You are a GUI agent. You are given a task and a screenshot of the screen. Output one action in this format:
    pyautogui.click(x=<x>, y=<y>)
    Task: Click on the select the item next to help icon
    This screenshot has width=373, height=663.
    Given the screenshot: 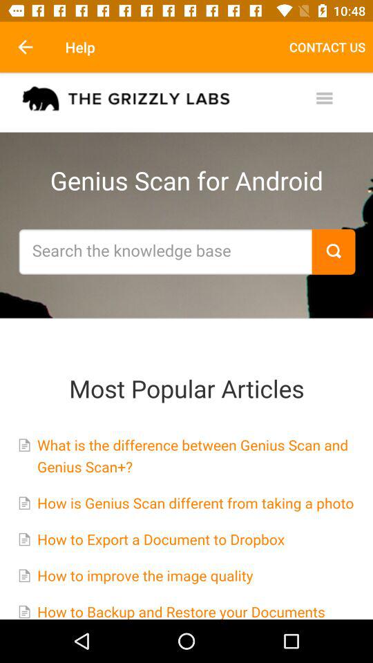 What is the action you would take?
    pyautogui.click(x=25, y=47)
    